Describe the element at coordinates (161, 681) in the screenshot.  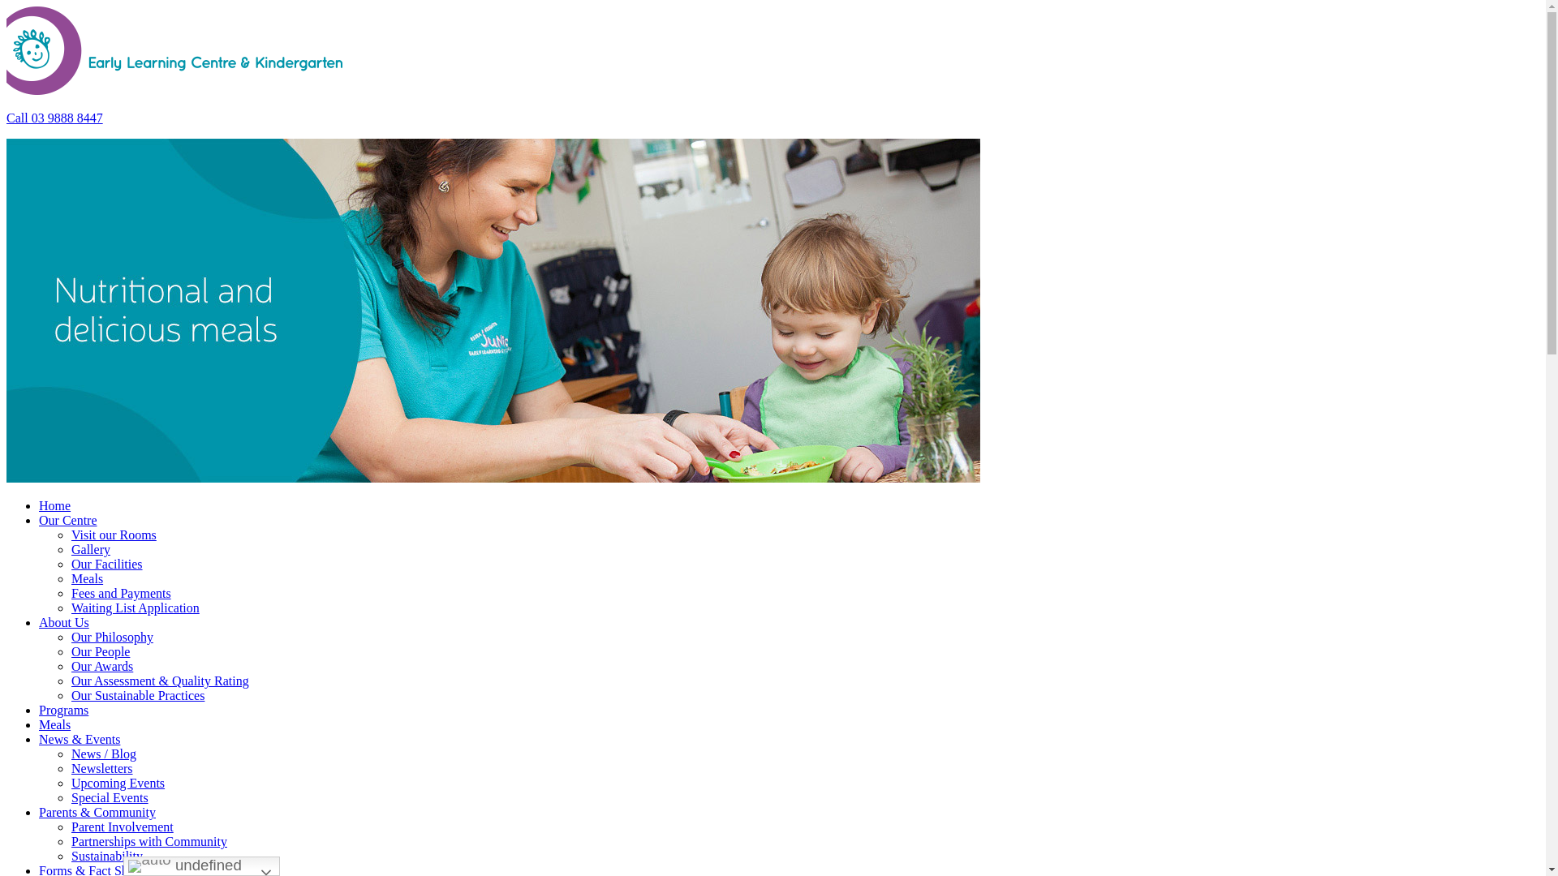
I see `Our Assessment & Quality Rating` at that location.